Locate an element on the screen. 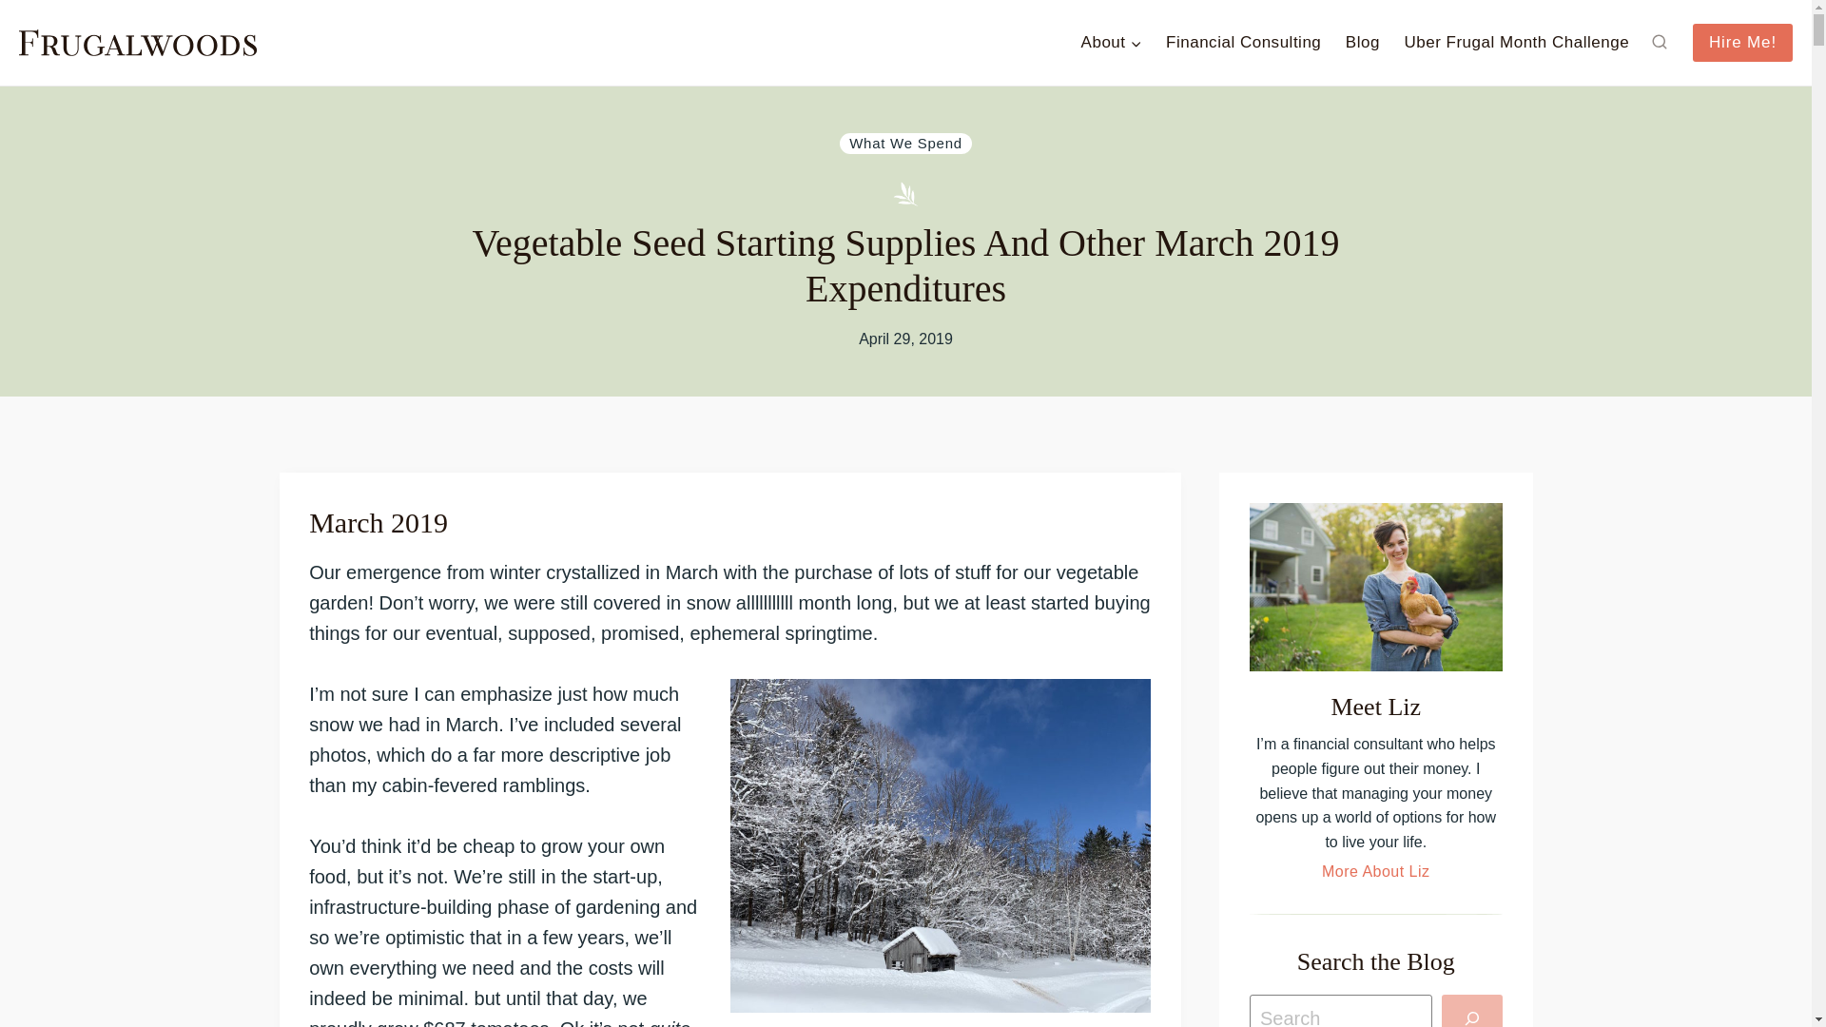 This screenshot has width=1826, height=1027. Blog is located at coordinates (1362, 42).